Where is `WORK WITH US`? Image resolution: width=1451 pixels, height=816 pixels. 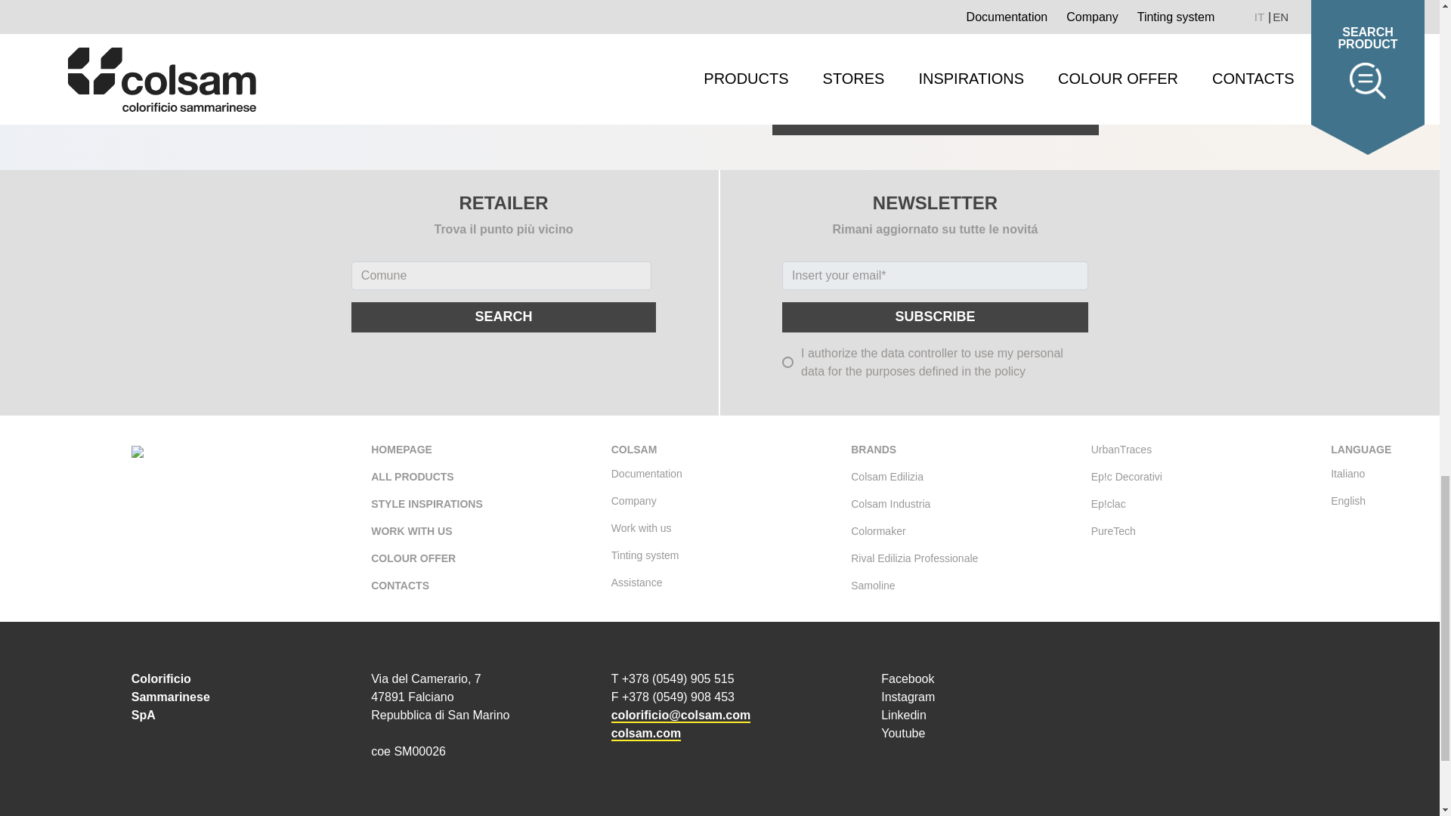
WORK WITH US is located at coordinates (411, 532).